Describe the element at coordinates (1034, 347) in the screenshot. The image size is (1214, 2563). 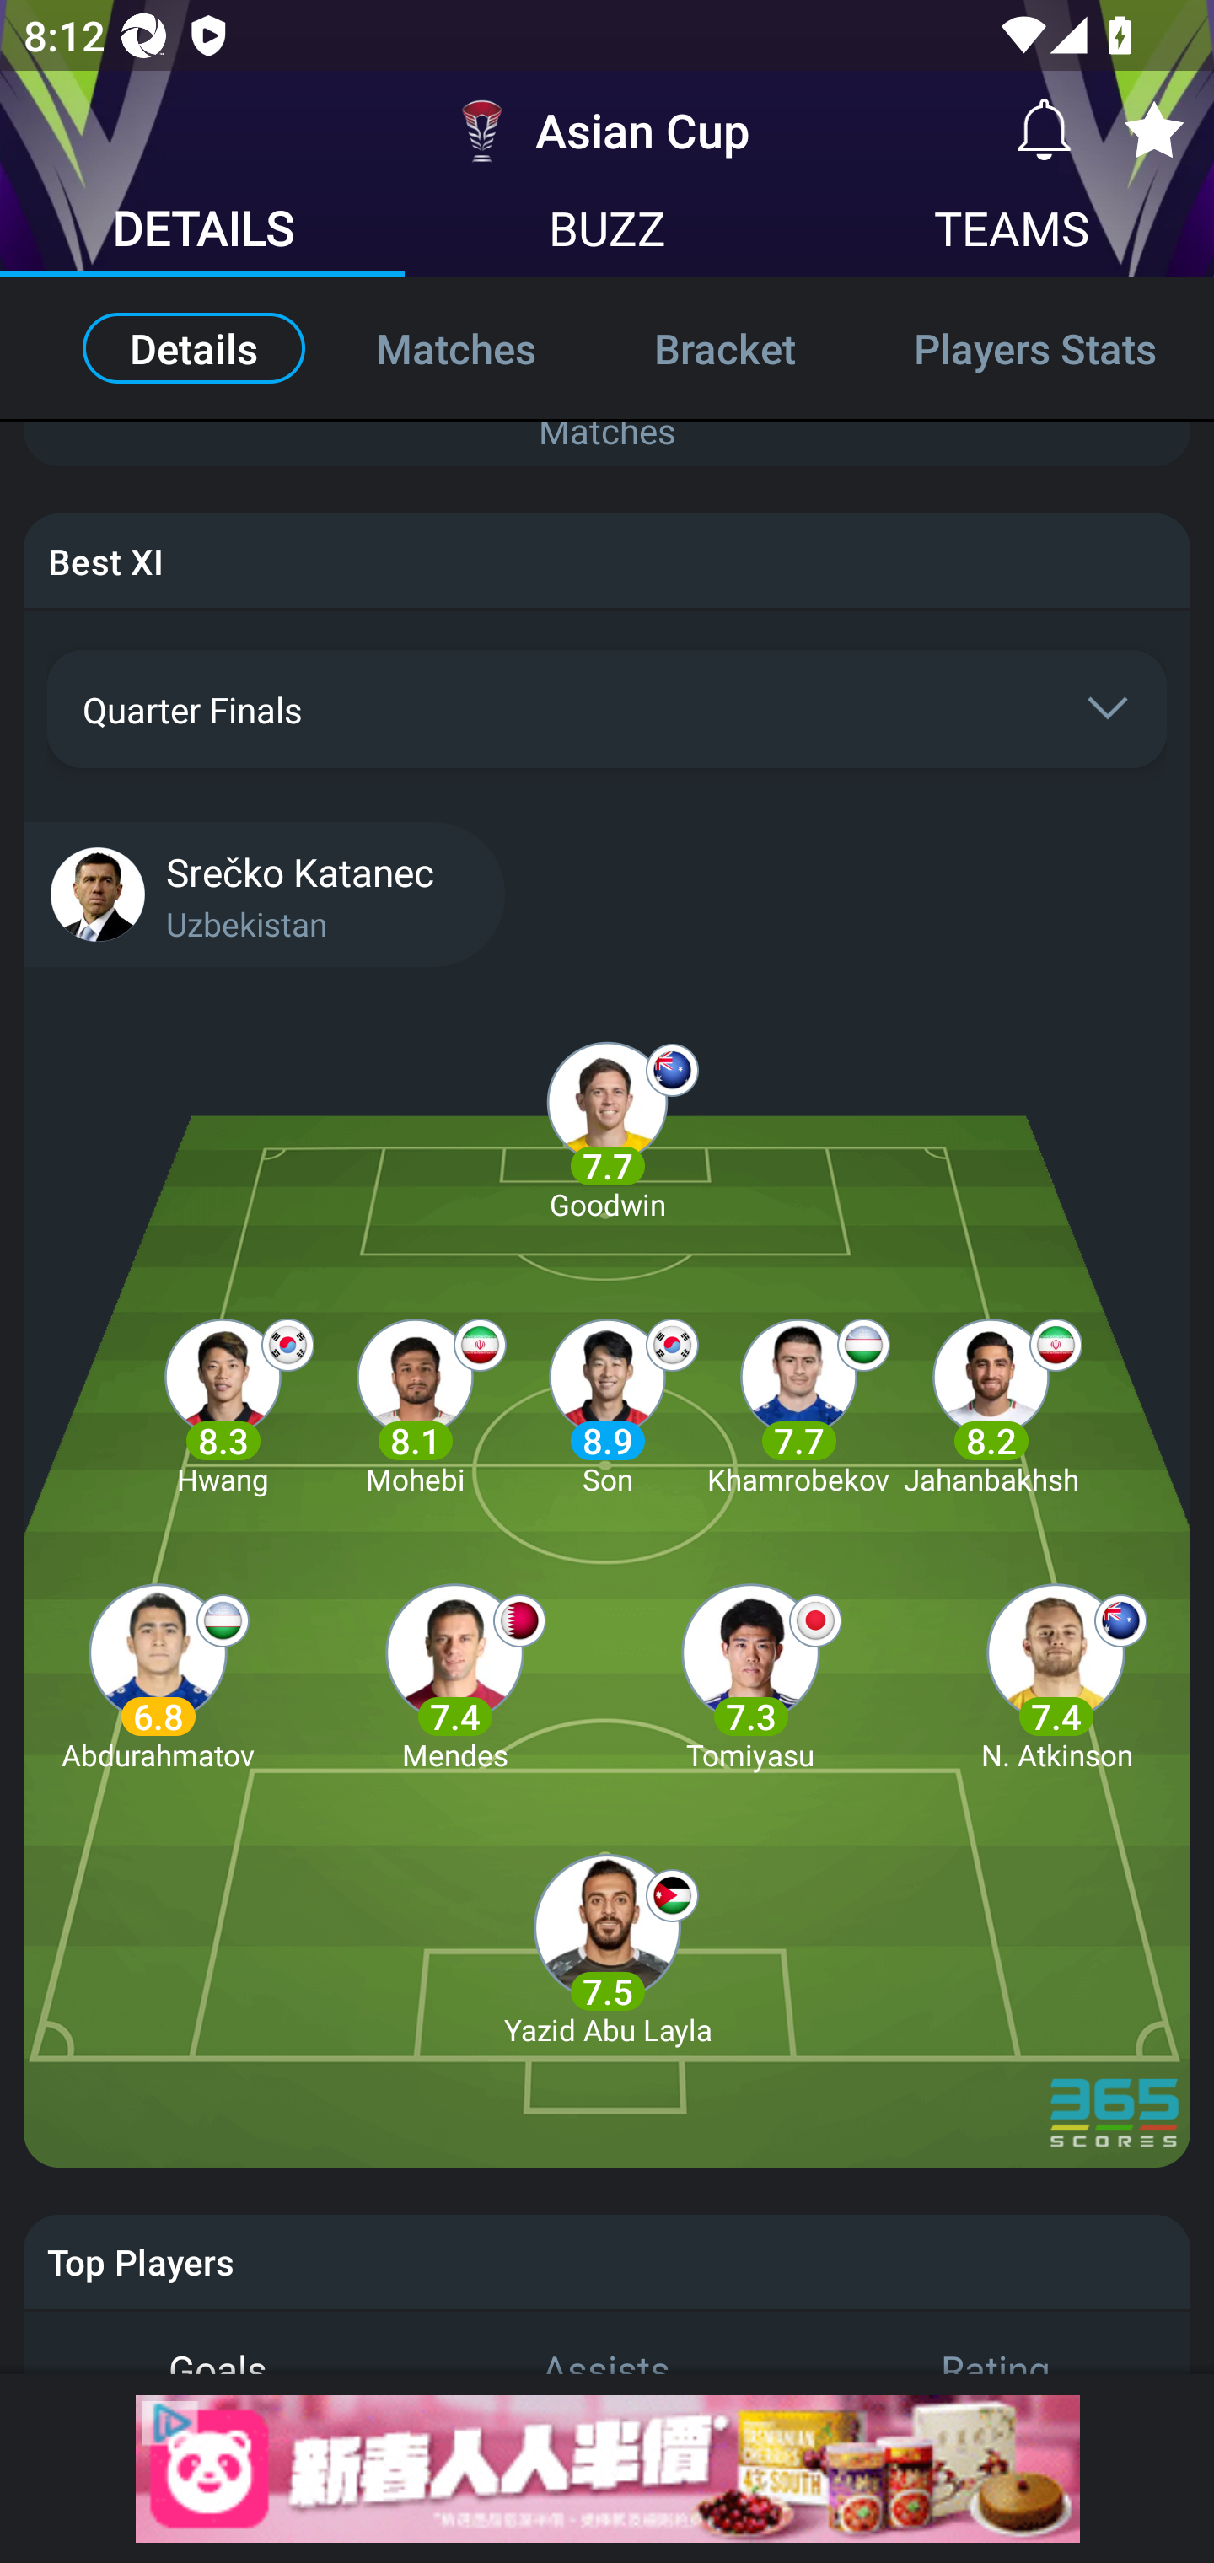
I see `Players Stats` at that location.